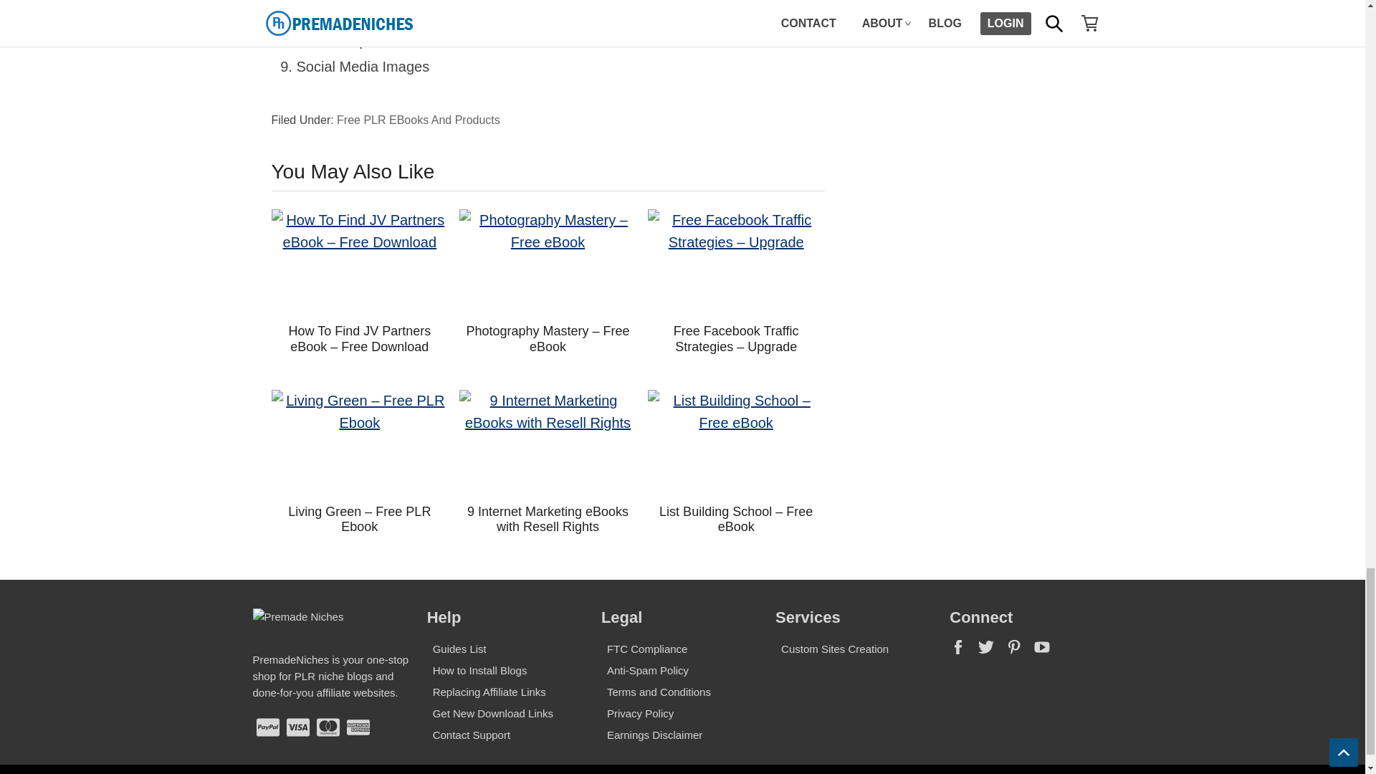  What do you see at coordinates (991, 651) in the screenshot?
I see `Follow us on Twitter` at bounding box center [991, 651].